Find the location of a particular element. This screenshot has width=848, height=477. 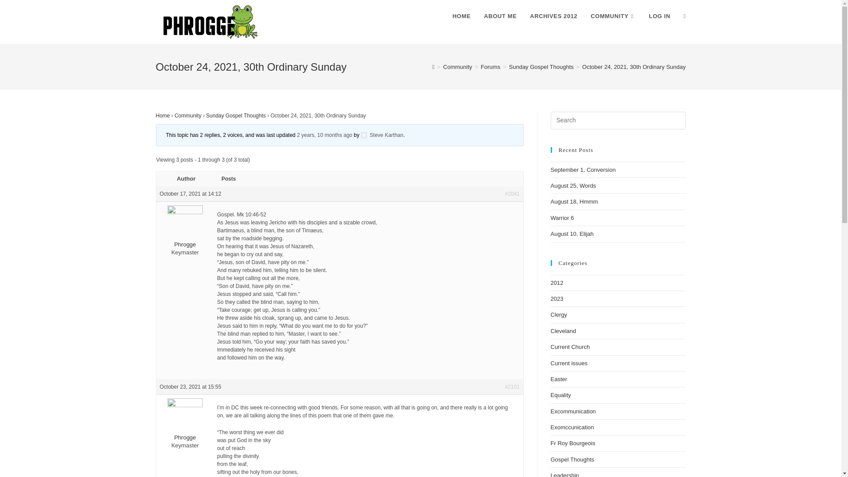

Phrogge is located at coordinates (185, 428).